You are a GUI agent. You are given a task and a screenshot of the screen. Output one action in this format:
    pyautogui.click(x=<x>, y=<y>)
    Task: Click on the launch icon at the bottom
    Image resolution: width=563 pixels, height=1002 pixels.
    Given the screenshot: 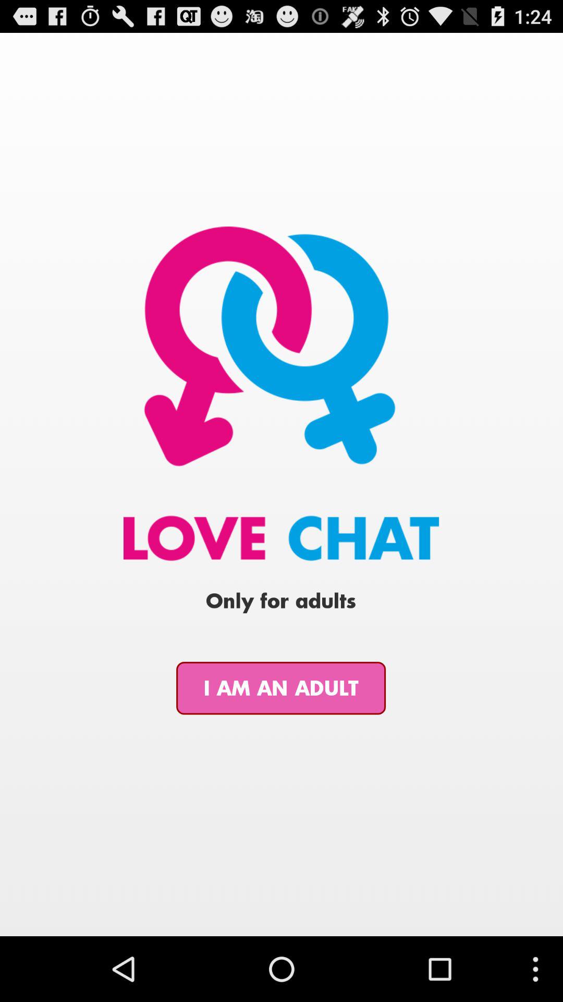 What is the action you would take?
    pyautogui.click(x=281, y=688)
    